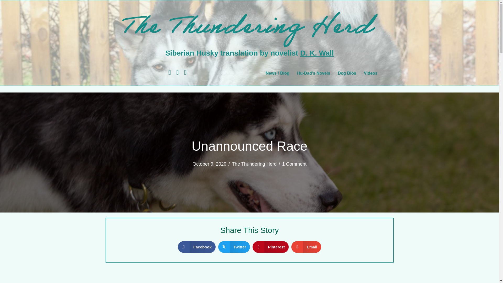  I want to click on Facebook, so click(197, 247).